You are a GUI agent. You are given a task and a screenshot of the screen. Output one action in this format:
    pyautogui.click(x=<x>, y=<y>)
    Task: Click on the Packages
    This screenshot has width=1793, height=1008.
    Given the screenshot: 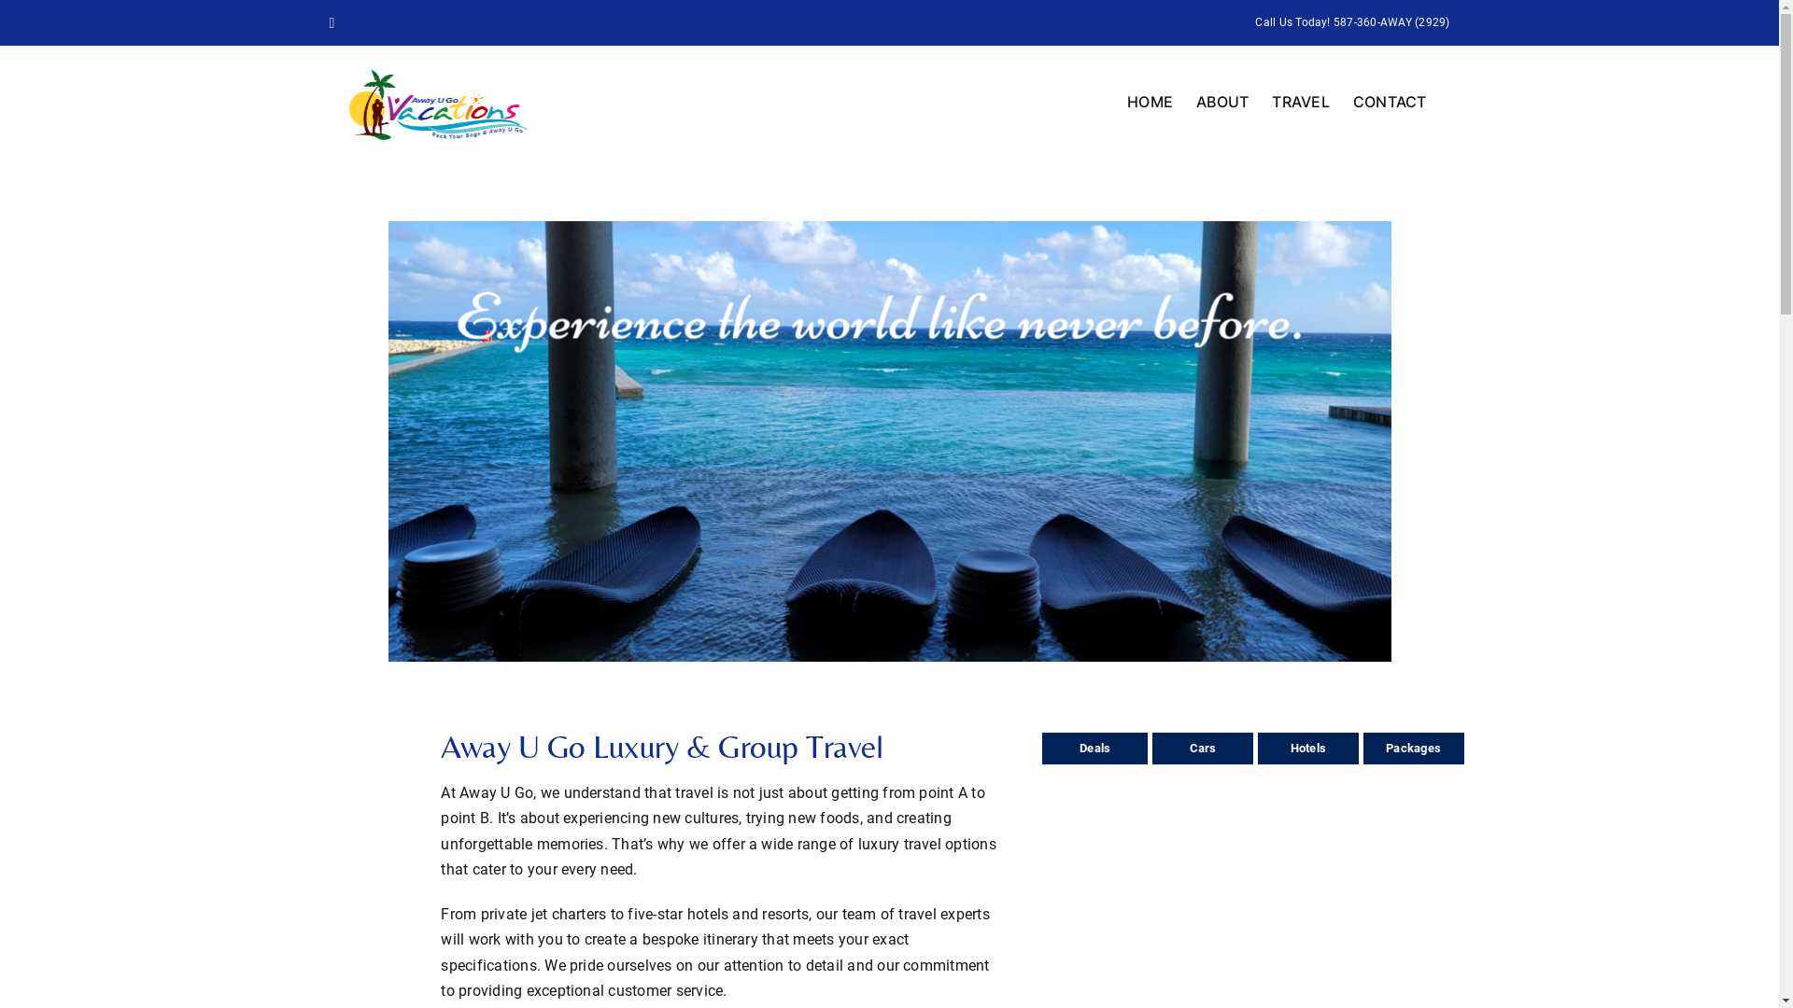 What is the action you would take?
    pyautogui.click(x=1414, y=748)
    